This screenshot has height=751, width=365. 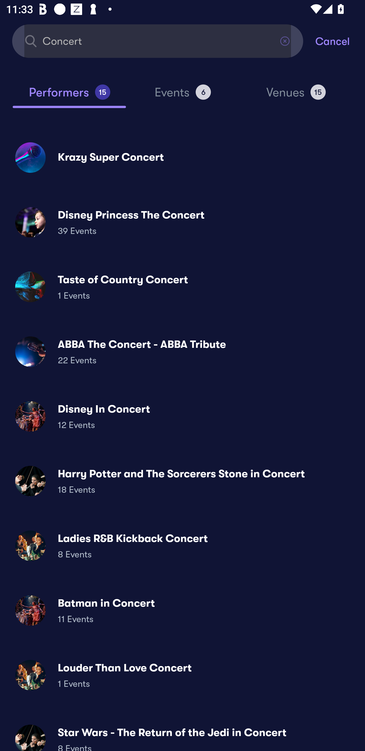 I want to click on Concert Find, so click(x=158, y=41).